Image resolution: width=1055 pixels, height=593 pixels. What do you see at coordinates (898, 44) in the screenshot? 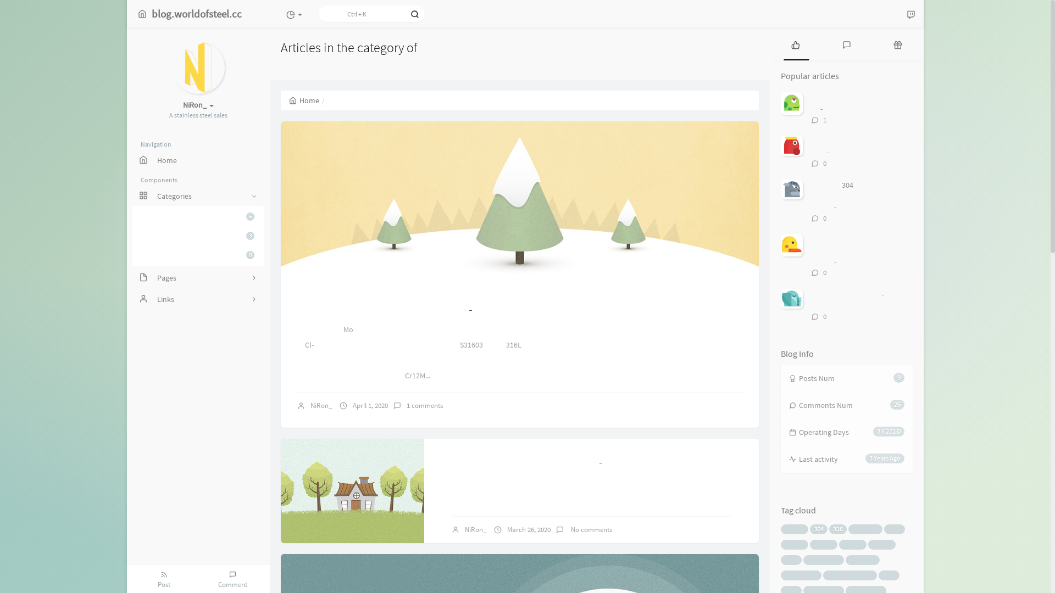
I see `Random articles` at bounding box center [898, 44].